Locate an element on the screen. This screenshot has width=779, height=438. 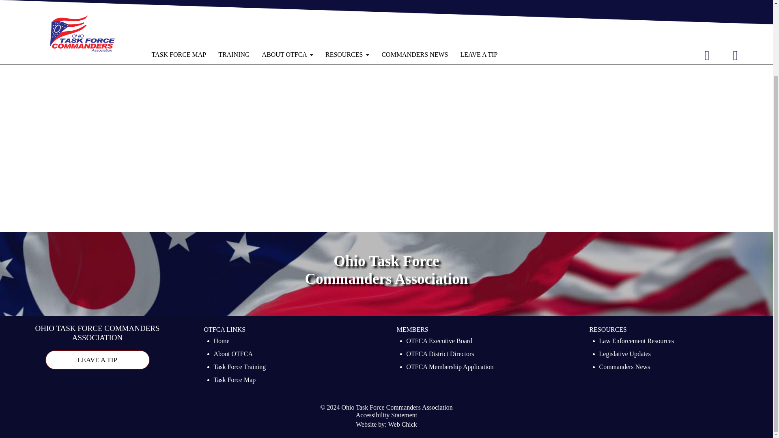
OTFCA Executive Board is located at coordinates (440, 341).